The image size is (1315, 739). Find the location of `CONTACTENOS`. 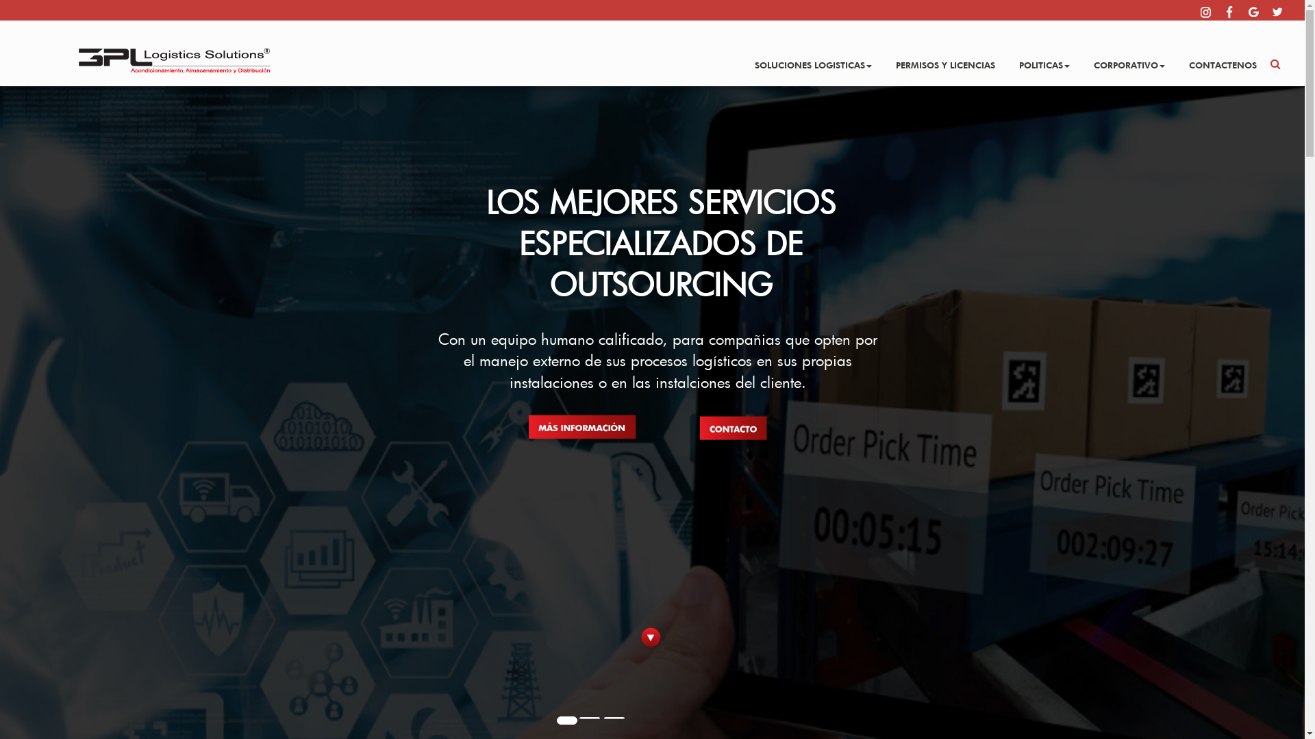

CONTACTENOS is located at coordinates (1223, 62).